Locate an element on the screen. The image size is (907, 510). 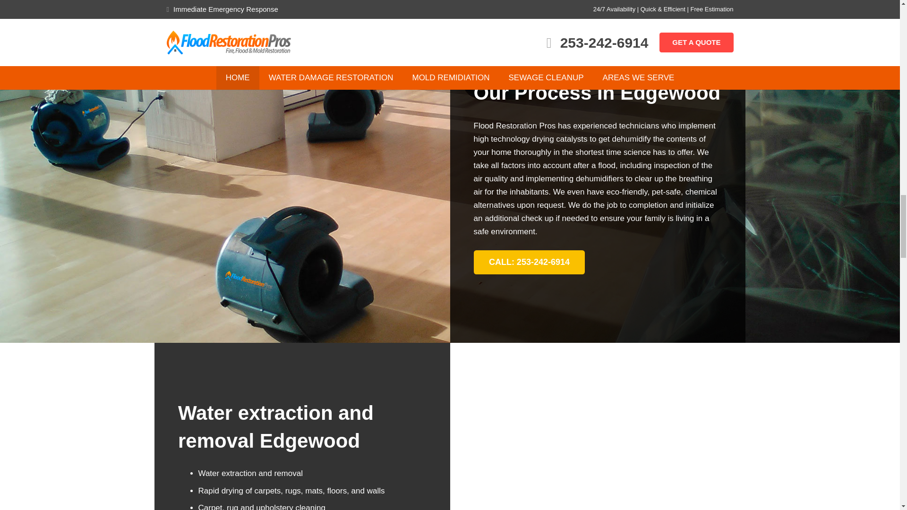
CALL: 253-242-6914 is located at coordinates (529, 262).